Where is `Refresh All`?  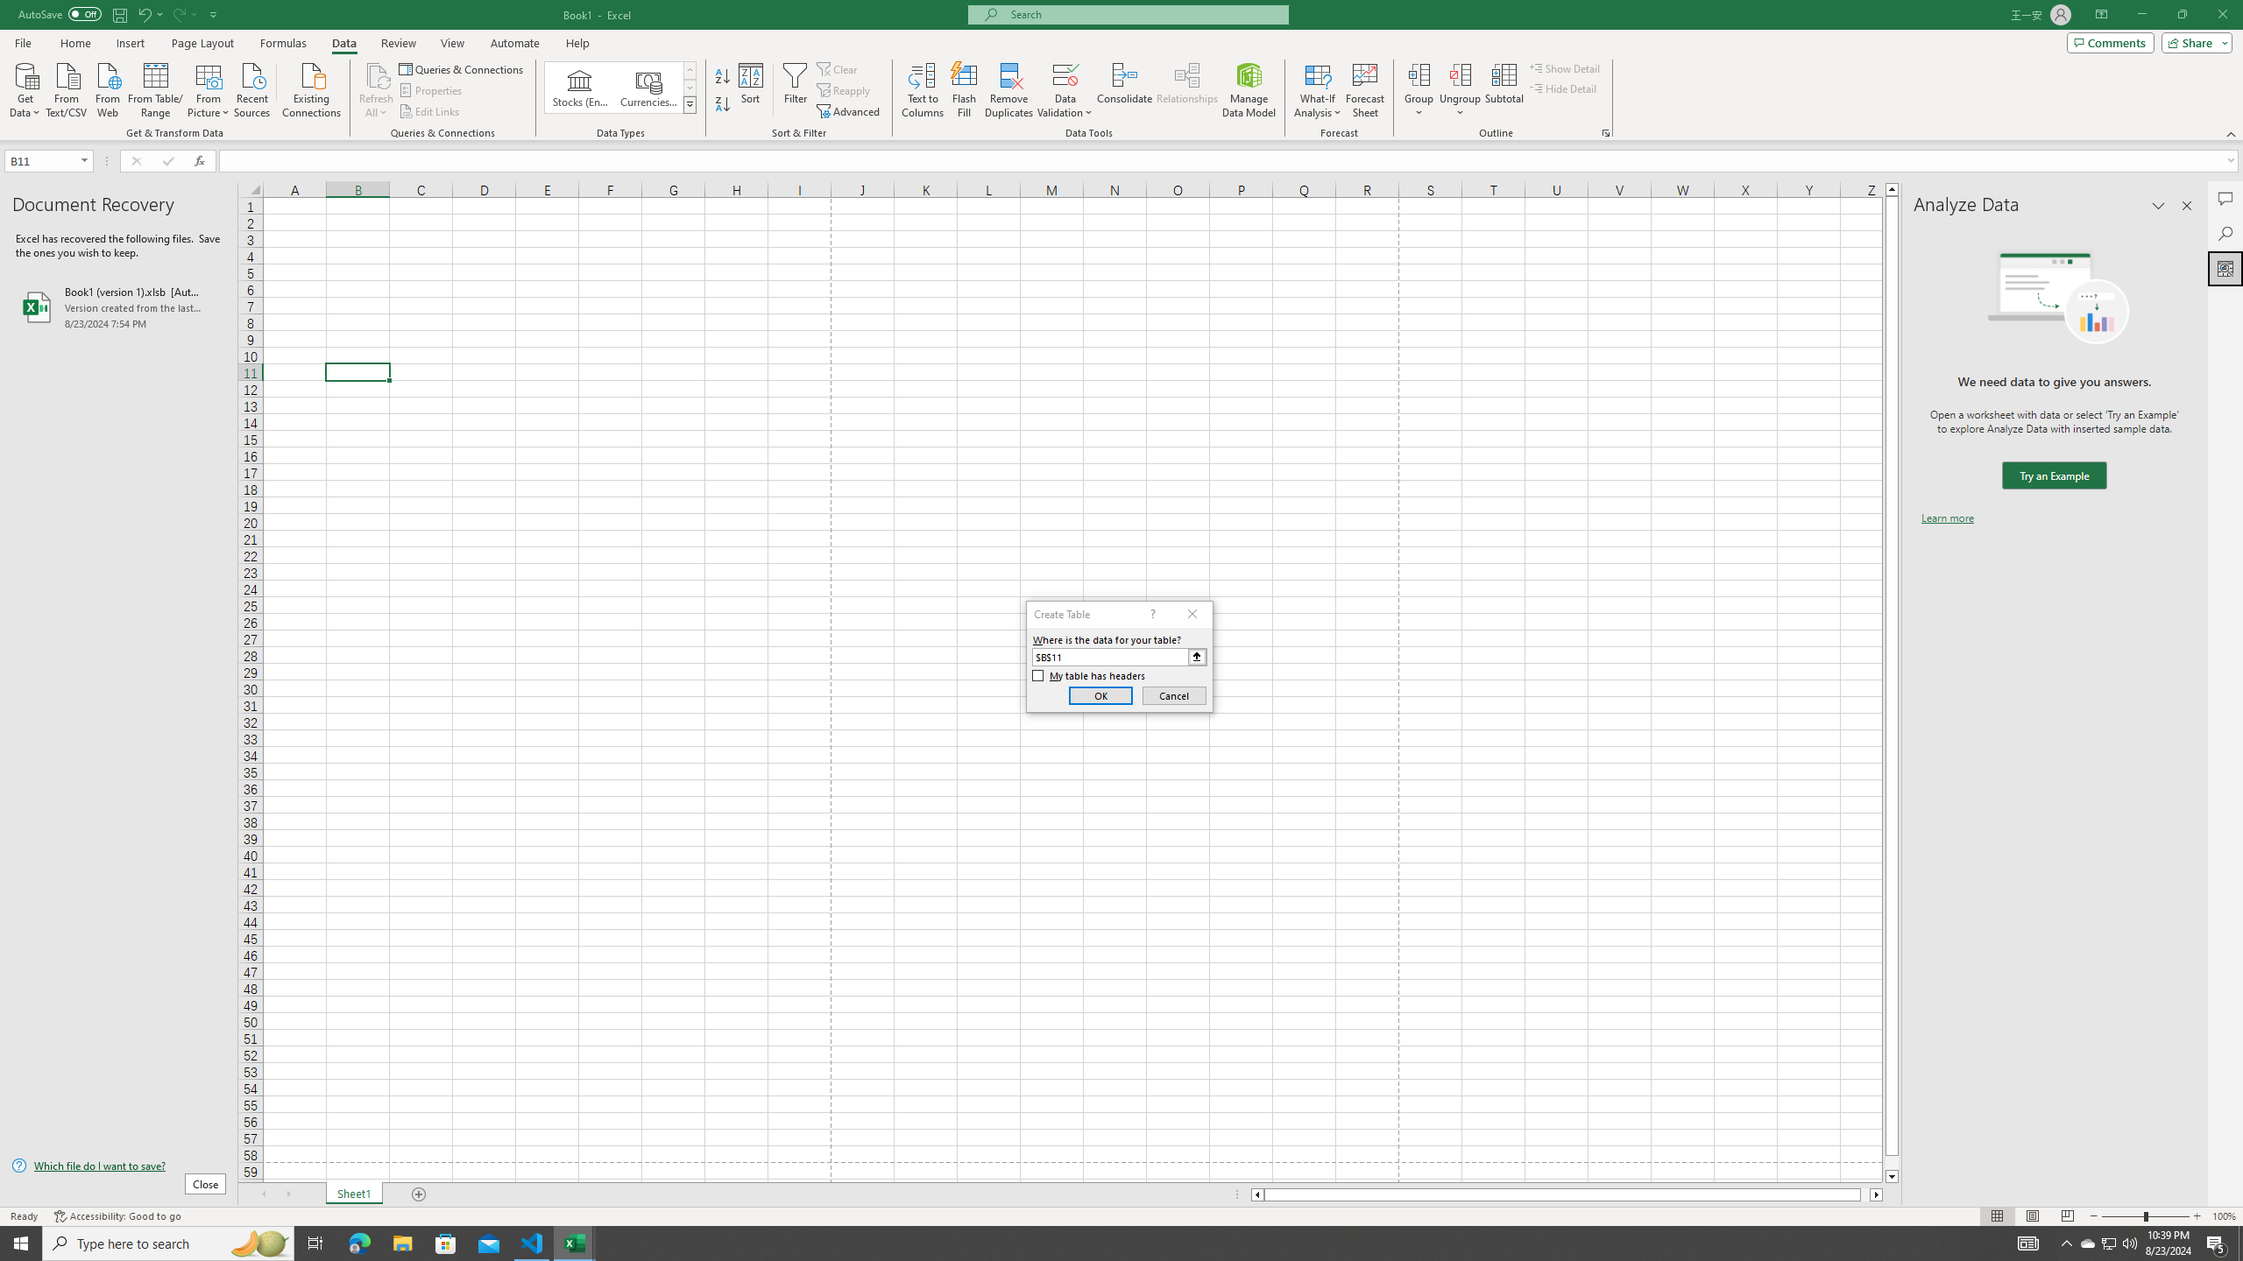
Refresh All is located at coordinates (377, 74).